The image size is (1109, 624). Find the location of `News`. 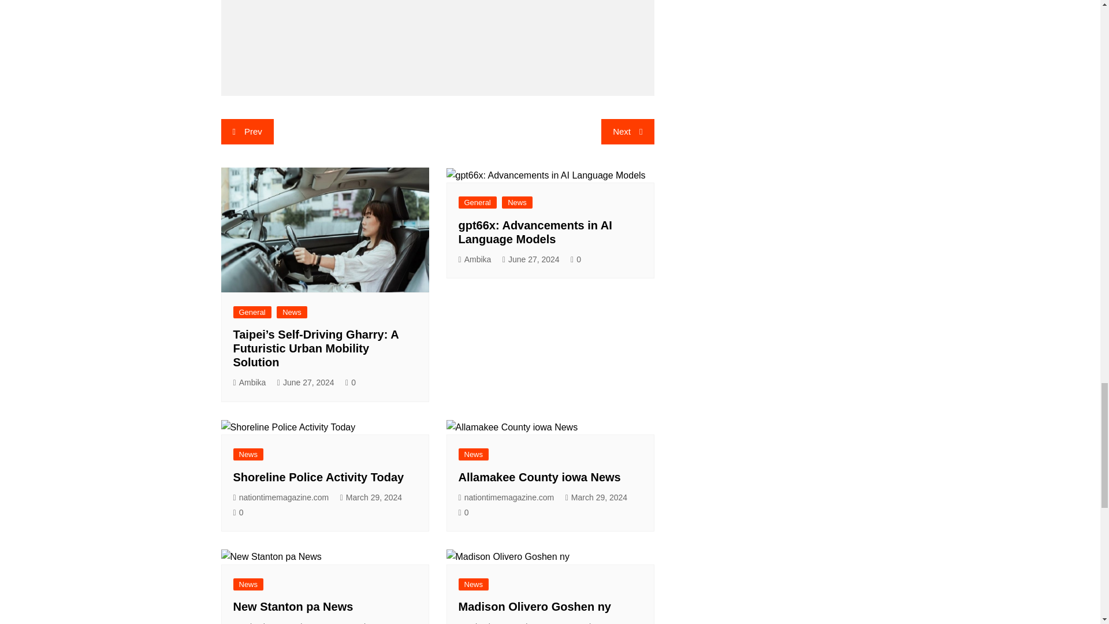

News is located at coordinates (248, 454).